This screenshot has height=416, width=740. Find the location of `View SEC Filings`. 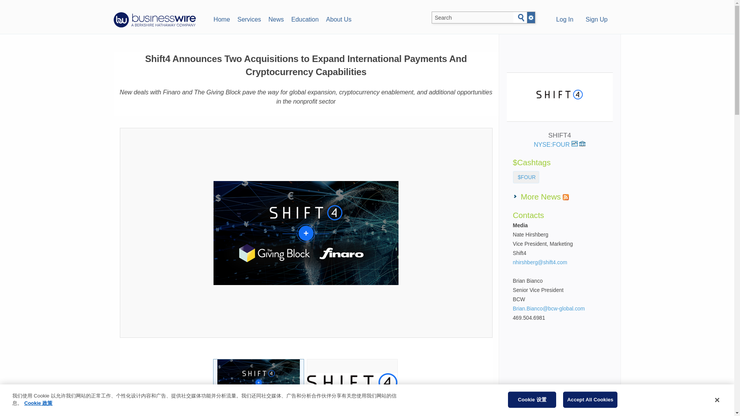

View SEC Filings is located at coordinates (582, 144).